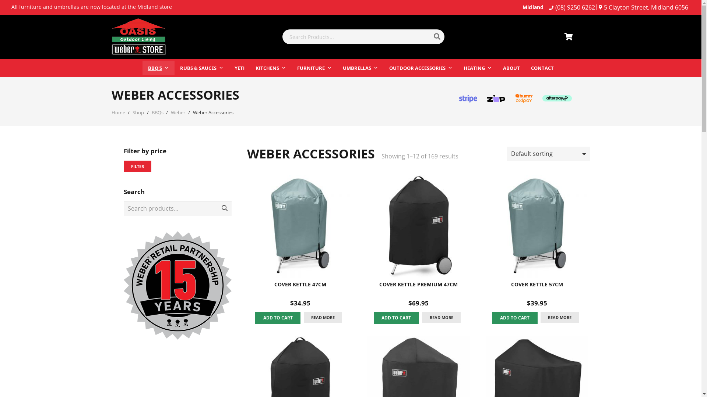  Describe the element at coordinates (537, 242) in the screenshot. I see `COVER KETTLE 57CM
$39.95` at that location.